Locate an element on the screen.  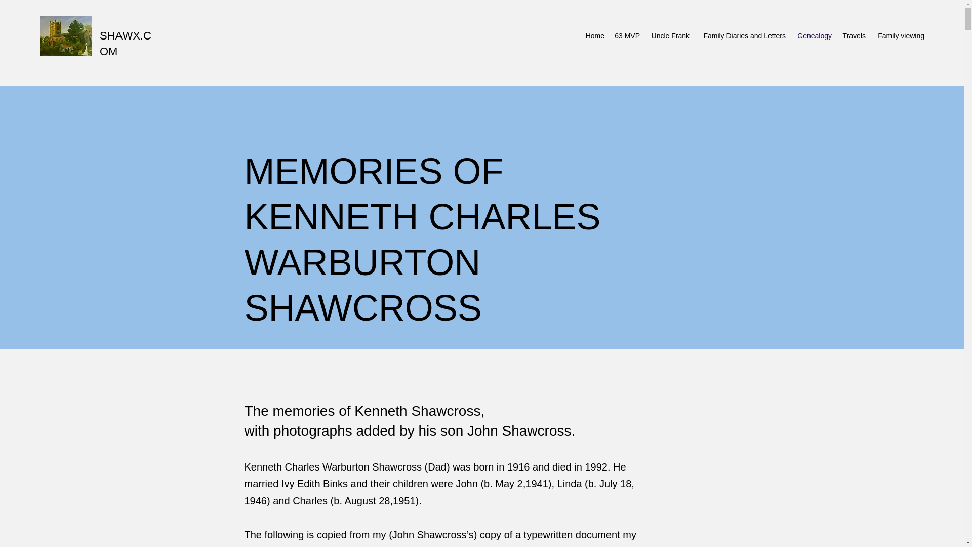
Uncle Frank is located at coordinates (670, 36).